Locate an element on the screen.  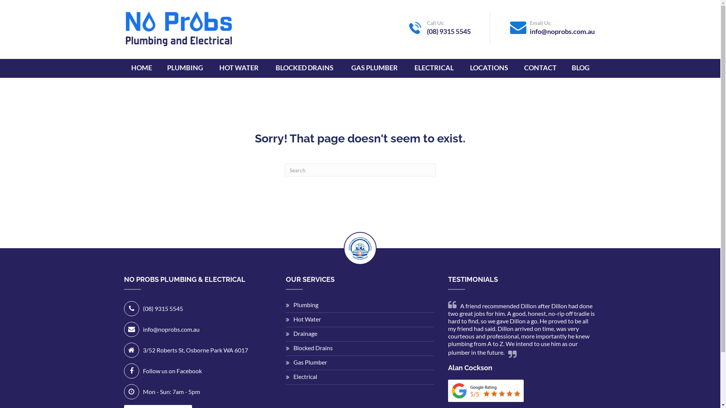
(08) 9315 5545 is located at coordinates (163, 308).